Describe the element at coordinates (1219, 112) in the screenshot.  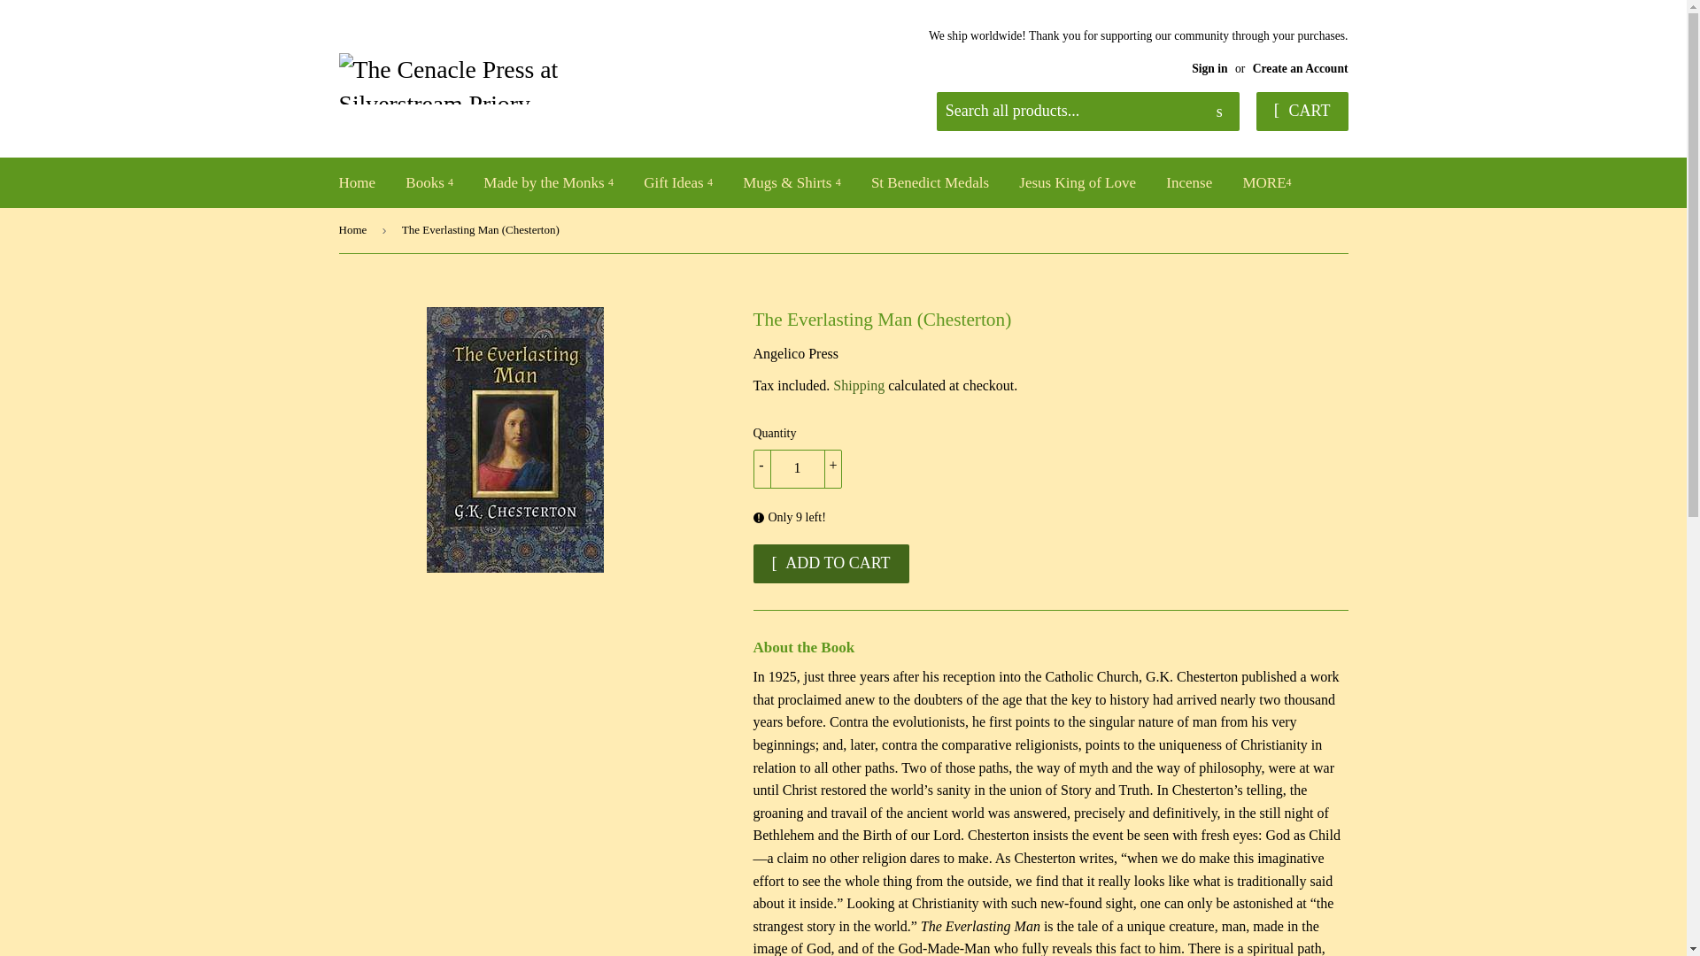
I see `Search` at that location.